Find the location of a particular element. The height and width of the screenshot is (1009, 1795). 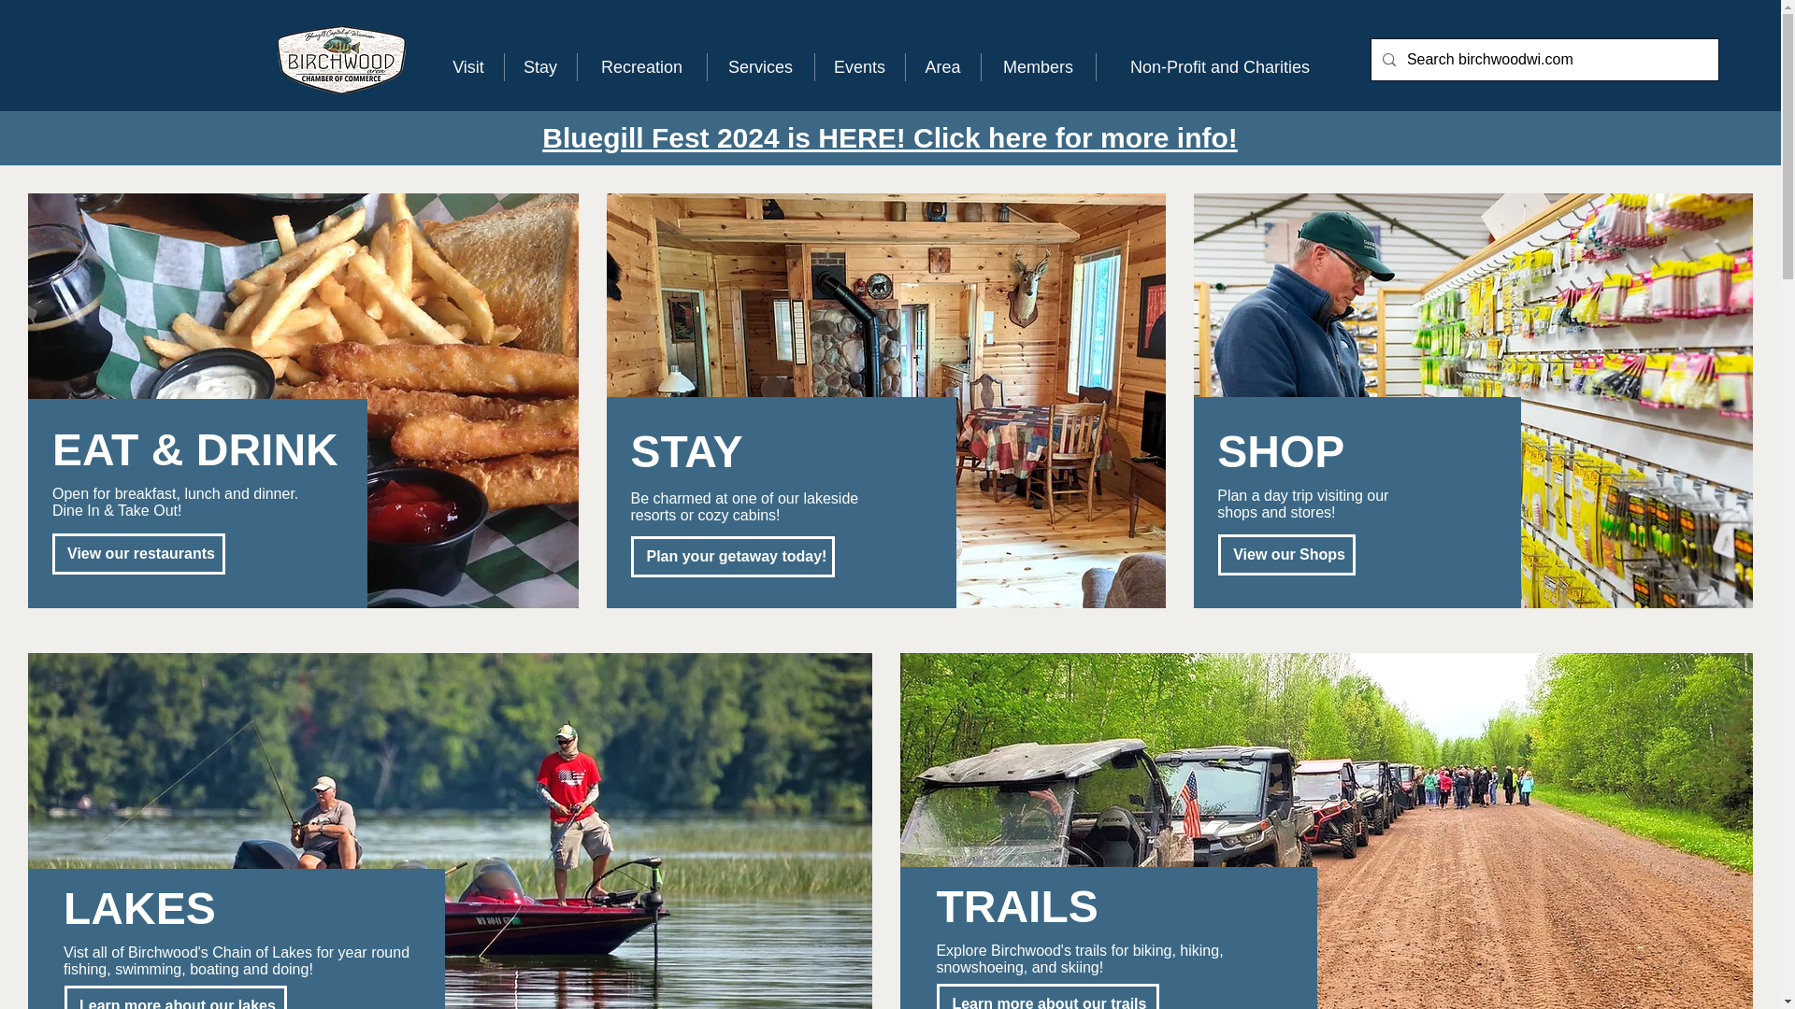

Services is located at coordinates (761, 67).